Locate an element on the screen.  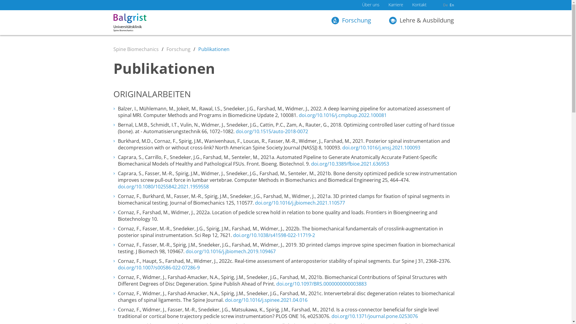
doi.org/10.1515/auto-2018-0072 is located at coordinates (272, 131).